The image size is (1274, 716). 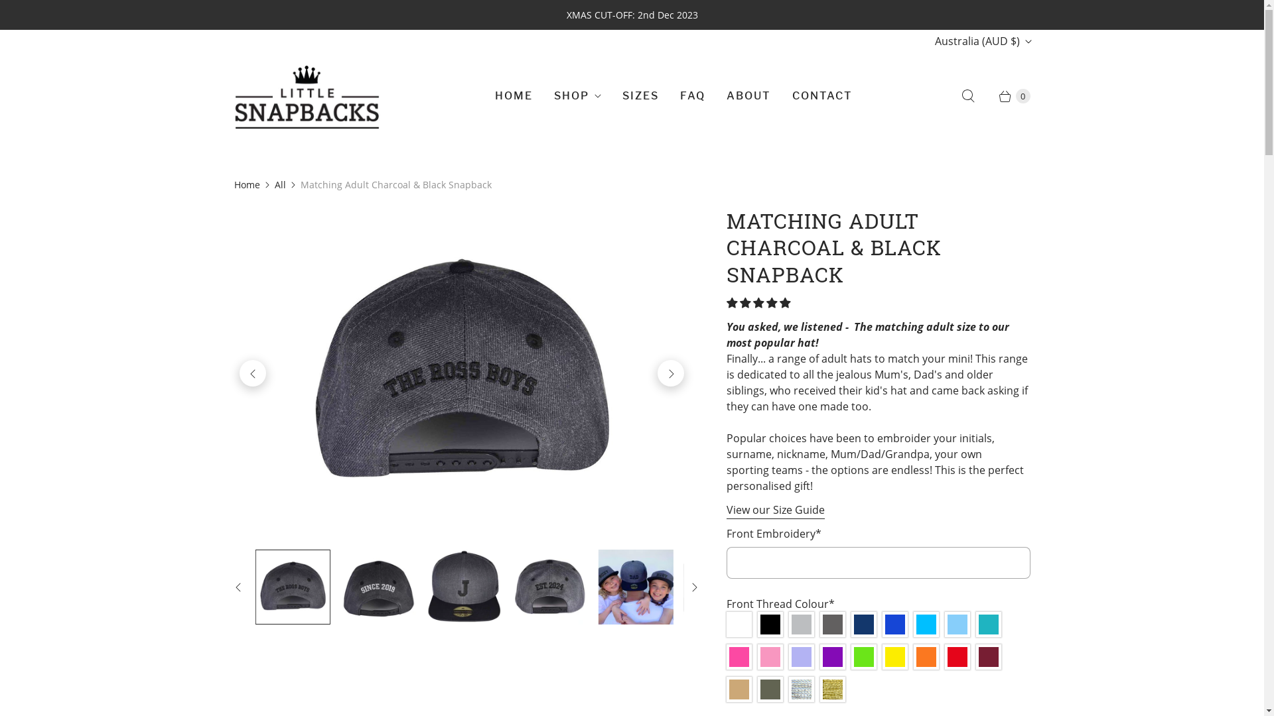 What do you see at coordinates (280, 184) in the screenshot?
I see `All` at bounding box center [280, 184].